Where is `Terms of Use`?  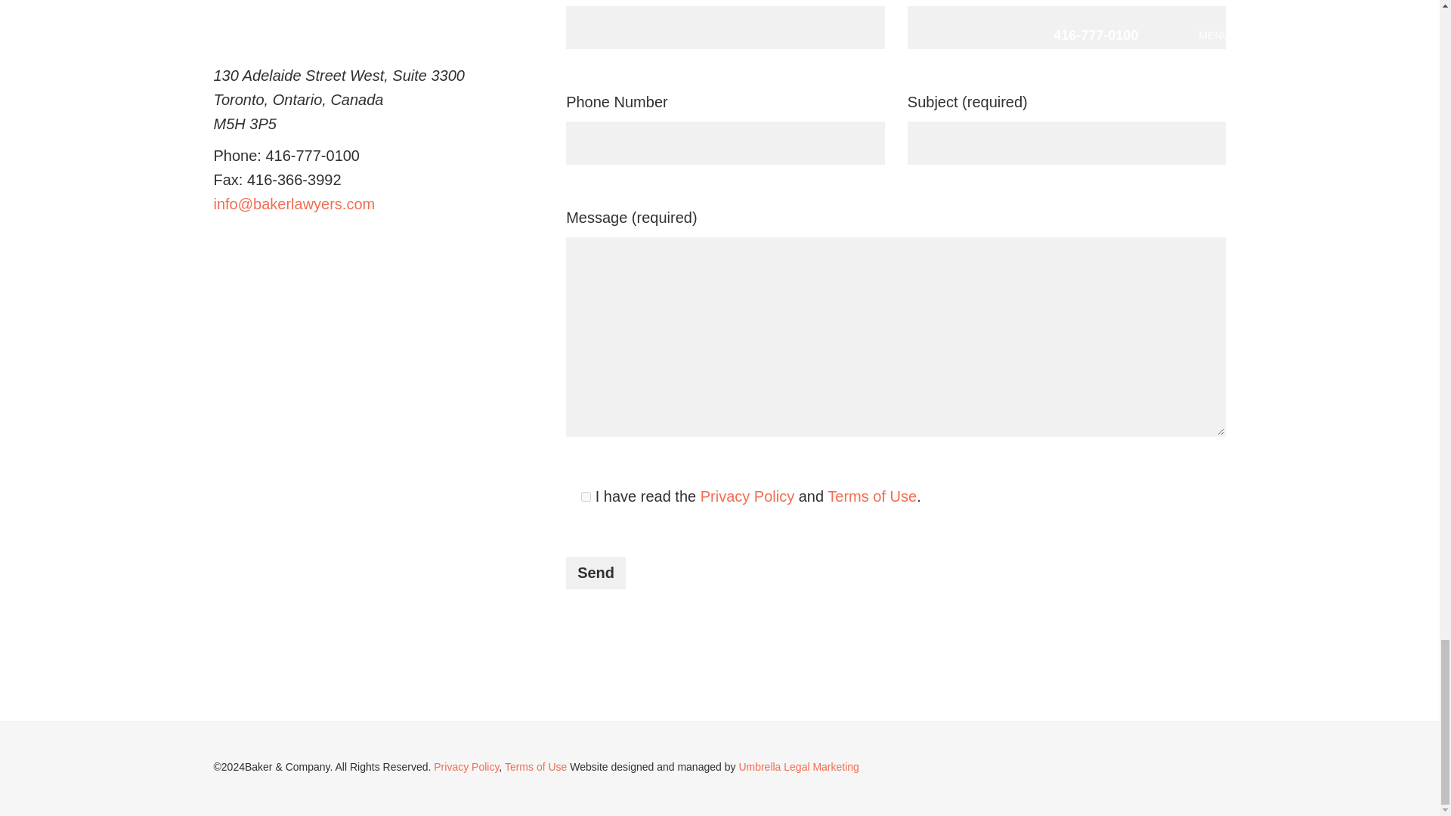
Terms of Use is located at coordinates (872, 496).